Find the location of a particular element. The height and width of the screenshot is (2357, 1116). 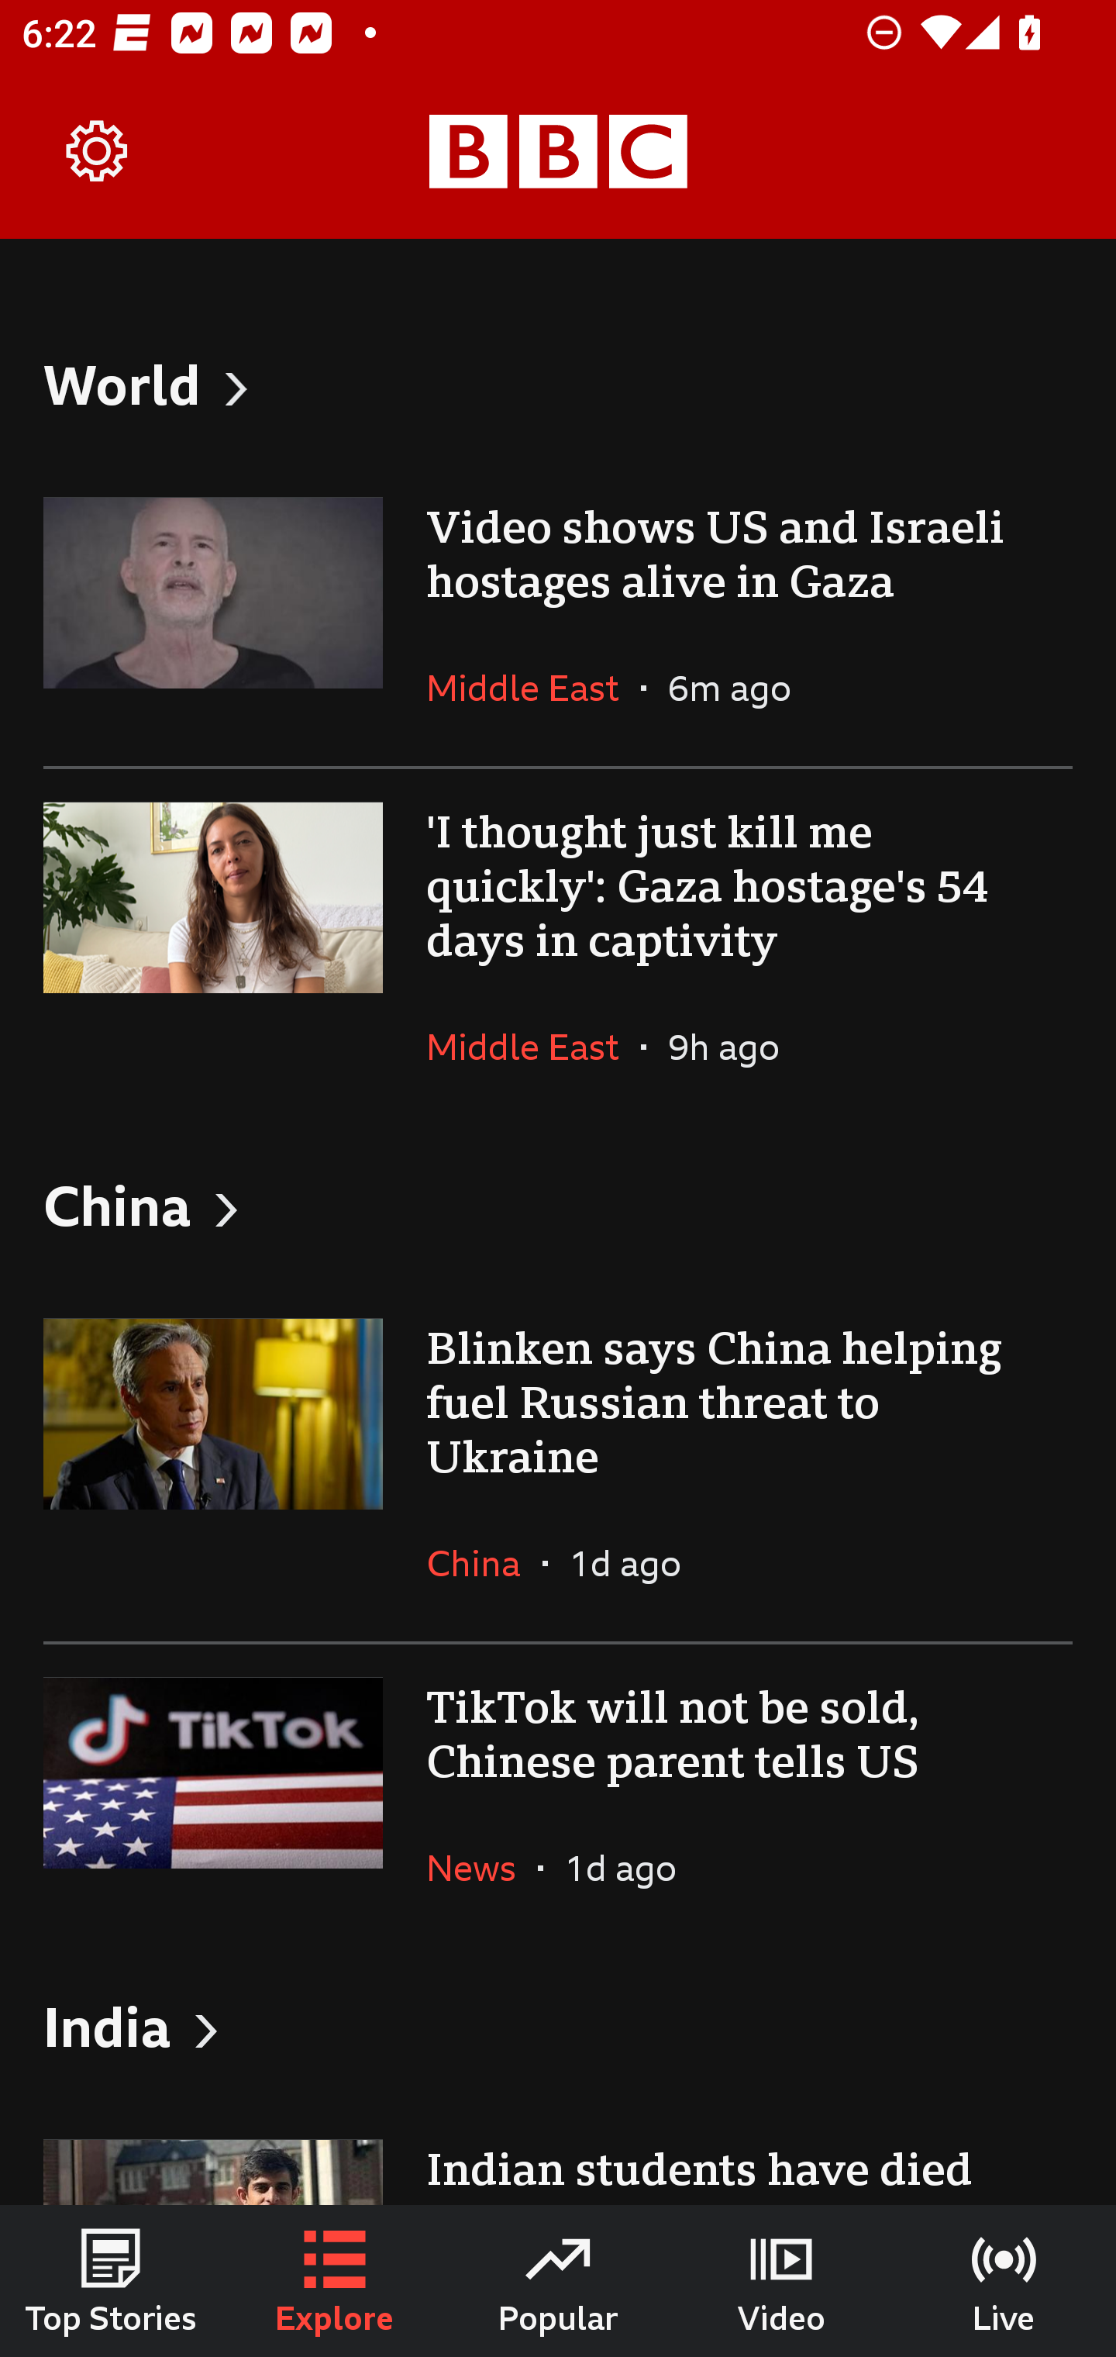

World, Heading World    is located at coordinates (558, 384).